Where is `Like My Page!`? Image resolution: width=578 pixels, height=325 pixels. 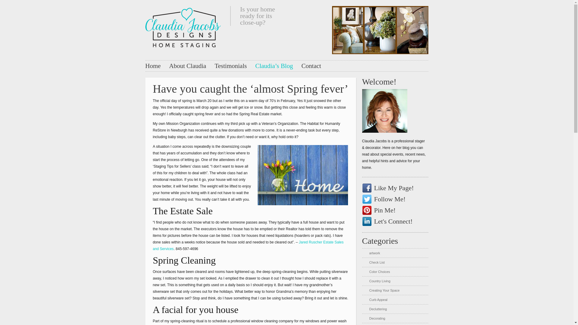
Like My Page! is located at coordinates (388, 188).